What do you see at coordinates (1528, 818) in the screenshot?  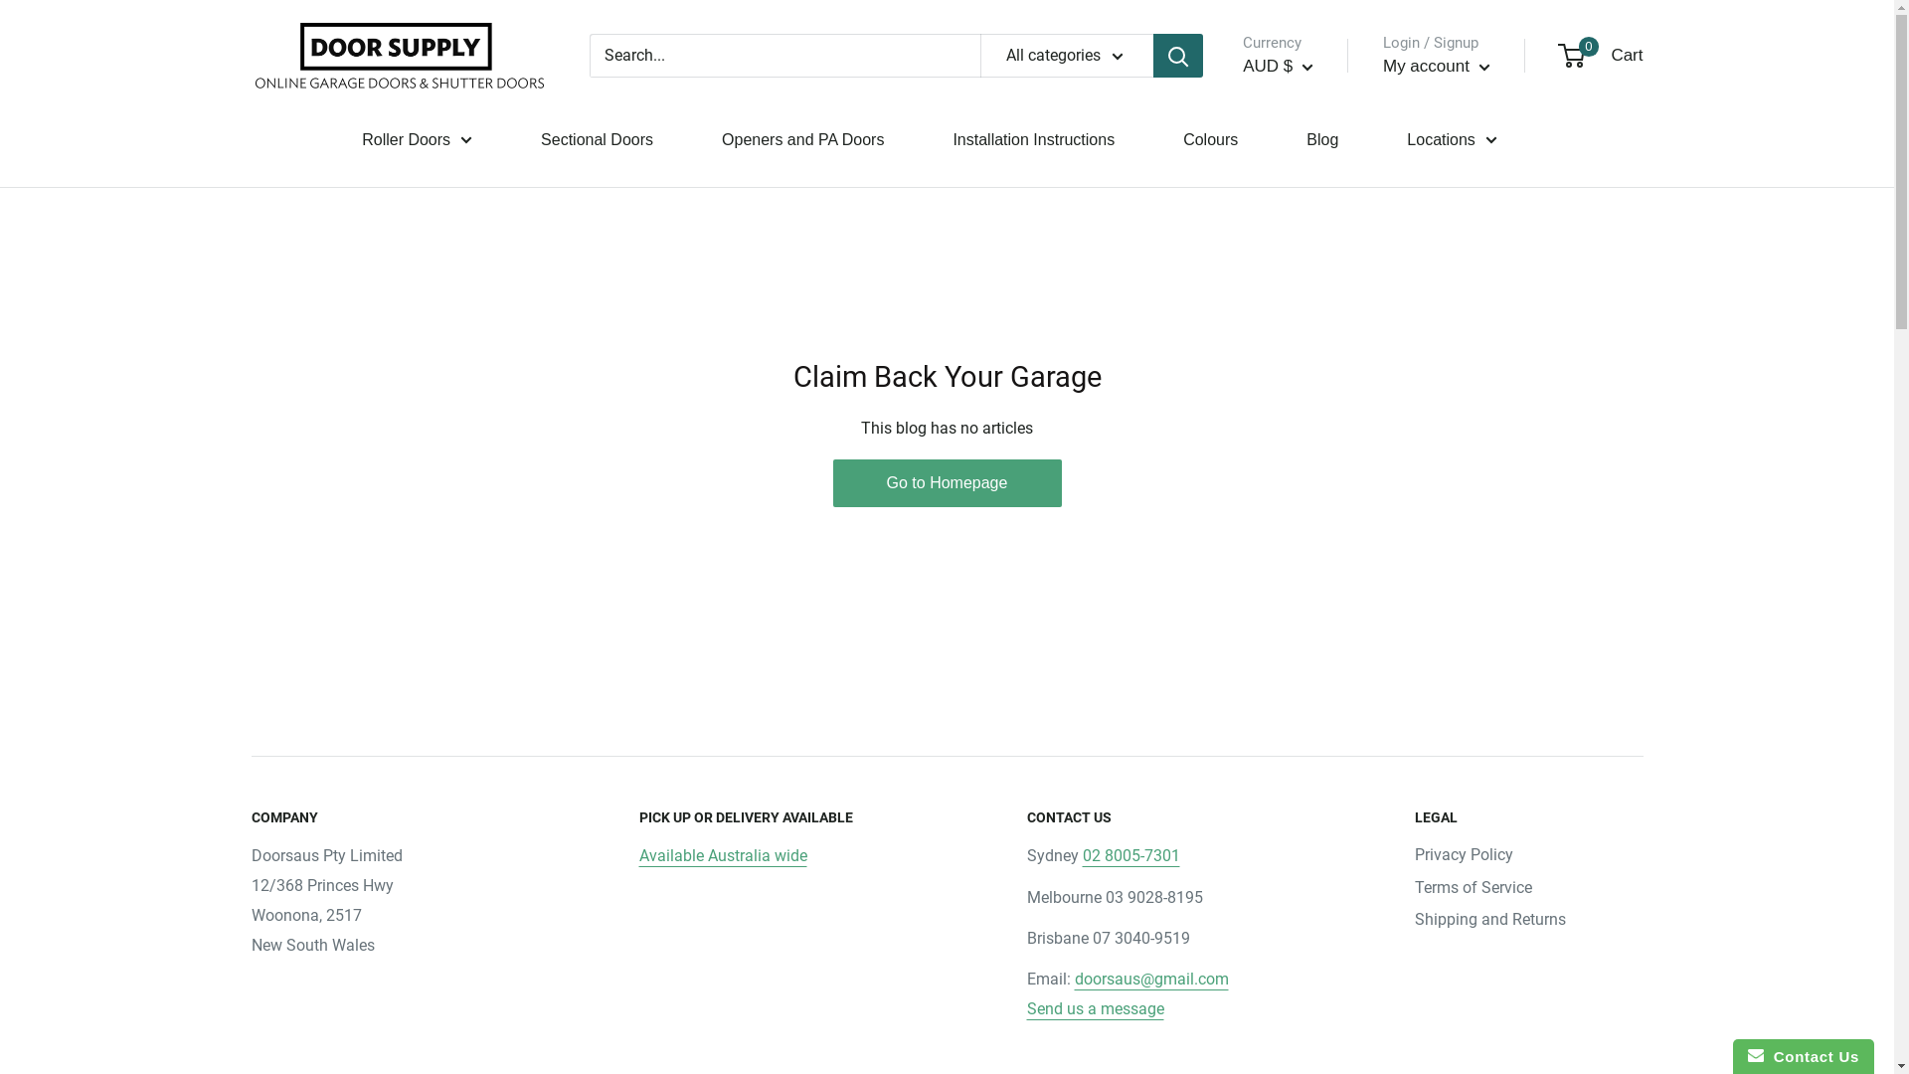 I see `LEGAL` at bounding box center [1528, 818].